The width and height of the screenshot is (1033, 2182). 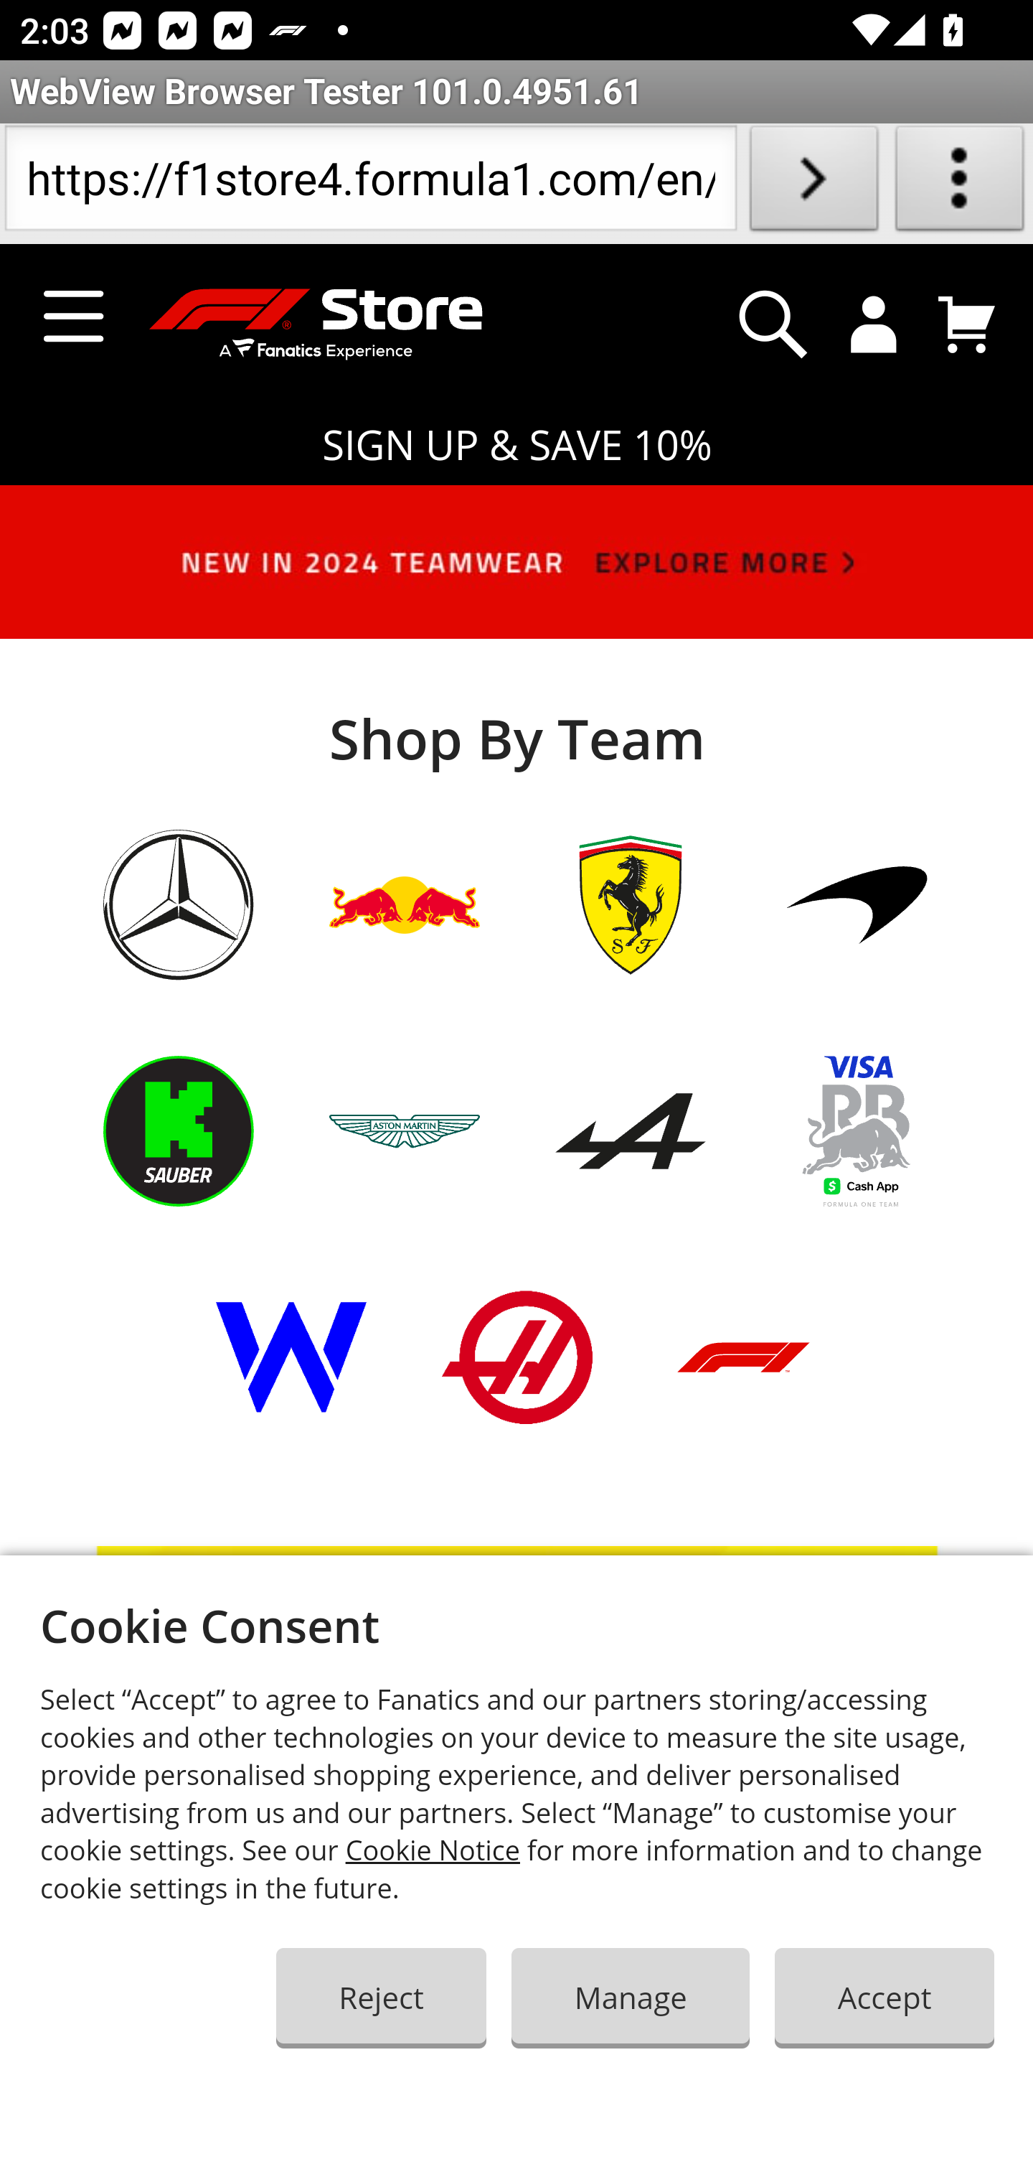 I want to click on Aston Martin, so click(x=405, y=1169).